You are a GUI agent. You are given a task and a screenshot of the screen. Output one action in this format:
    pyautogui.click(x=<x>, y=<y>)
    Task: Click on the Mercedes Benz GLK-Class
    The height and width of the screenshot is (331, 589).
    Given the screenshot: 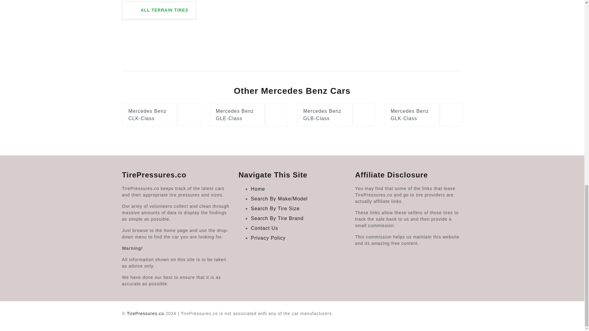 What is the action you would take?
    pyautogui.click(x=423, y=115)
    